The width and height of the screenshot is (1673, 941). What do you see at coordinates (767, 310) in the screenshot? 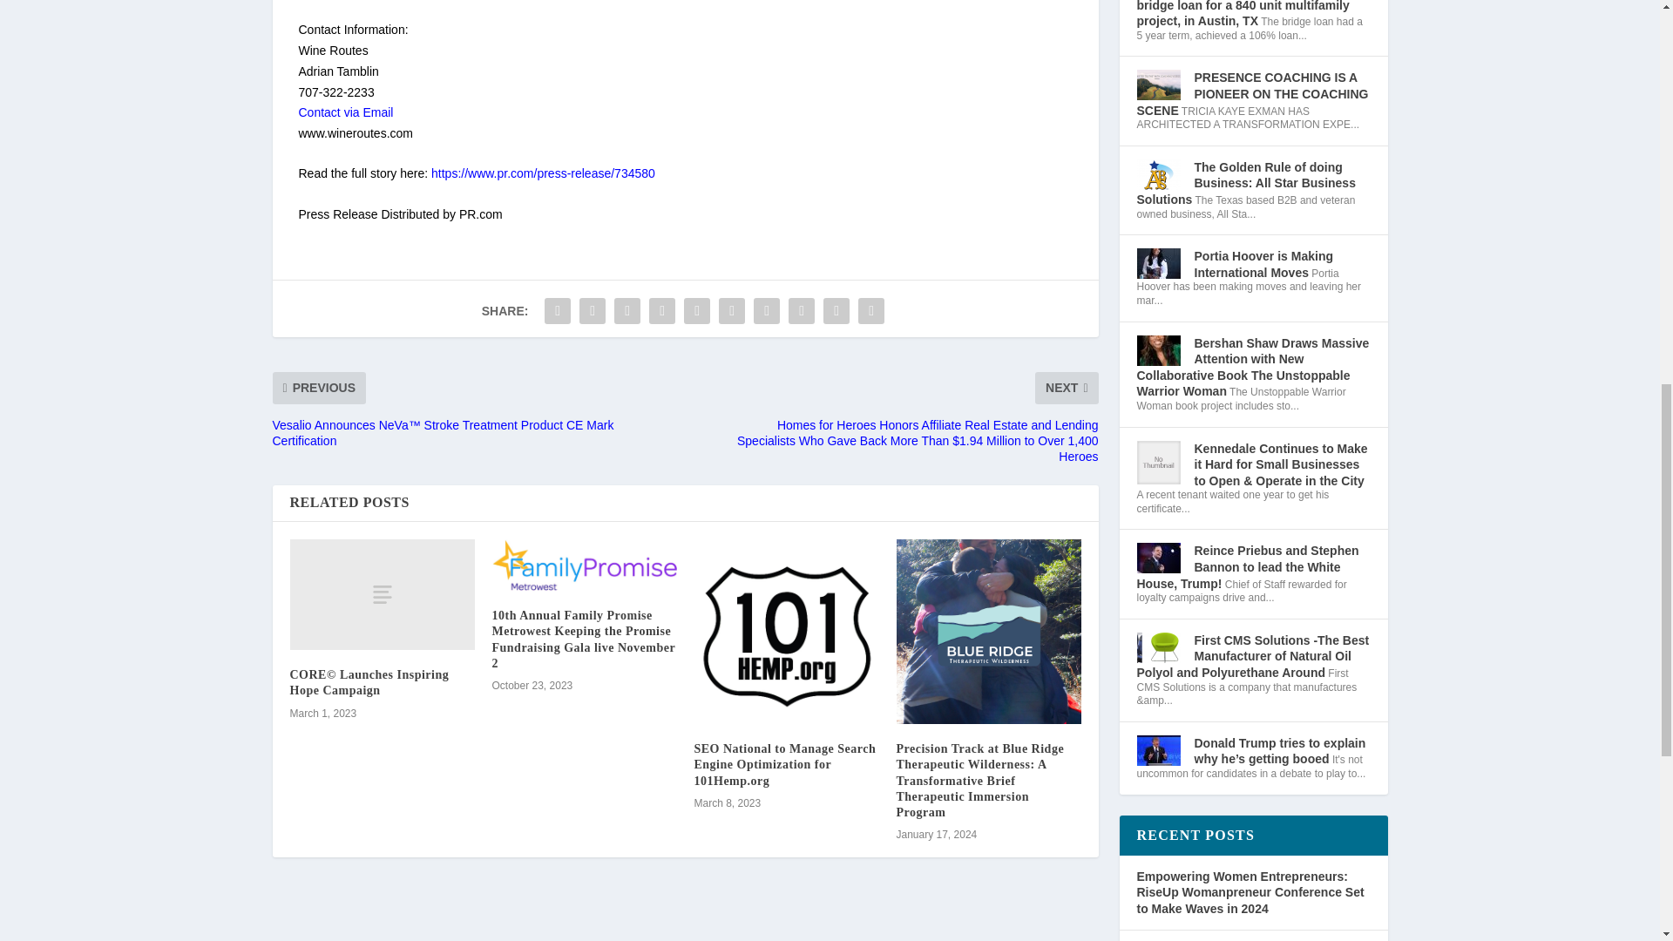
I see `Share "Wine Routes Reinvents Wine Country Travel" via Buffer` at bounding box center [767, 310].